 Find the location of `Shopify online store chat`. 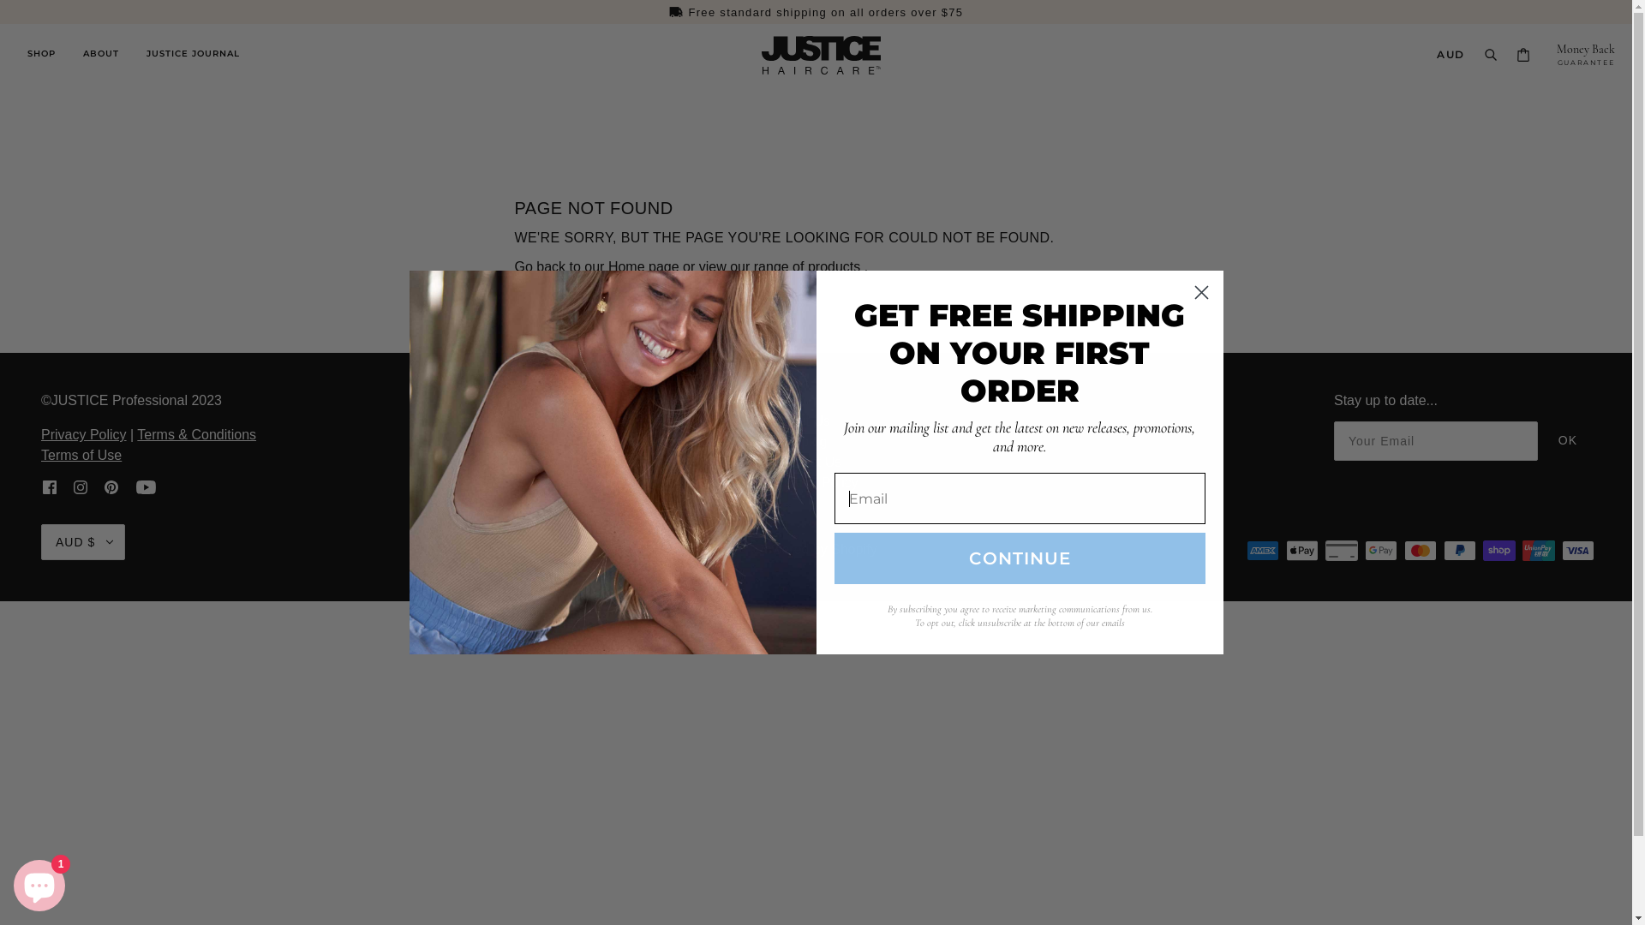

Shopify online store chat is located at coordinates (39, 882).